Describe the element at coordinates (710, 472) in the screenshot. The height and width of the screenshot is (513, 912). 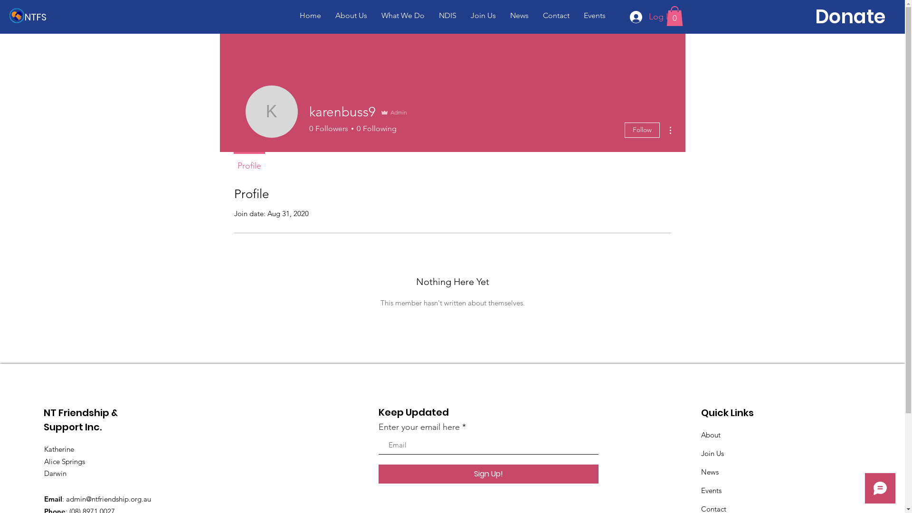
I see `News` at that location.